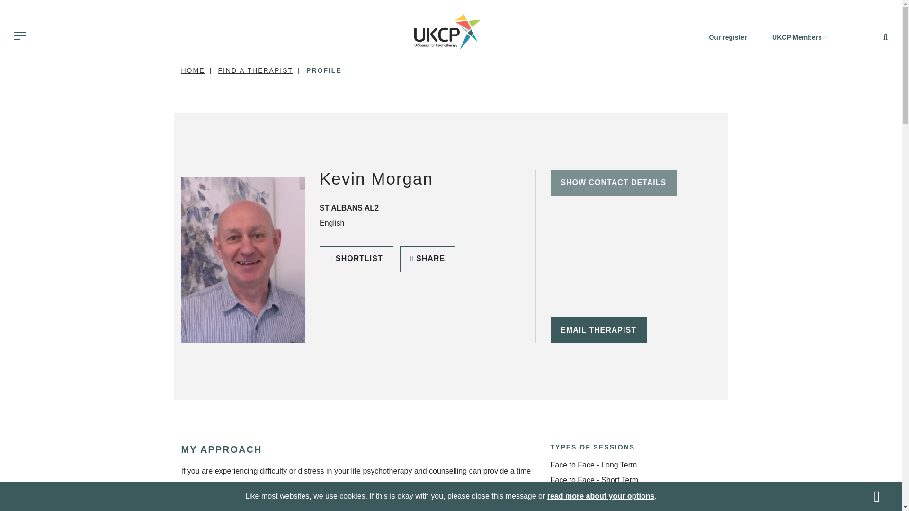 The image size is (909, 511). I want to click on Our register, so click(730, 37).